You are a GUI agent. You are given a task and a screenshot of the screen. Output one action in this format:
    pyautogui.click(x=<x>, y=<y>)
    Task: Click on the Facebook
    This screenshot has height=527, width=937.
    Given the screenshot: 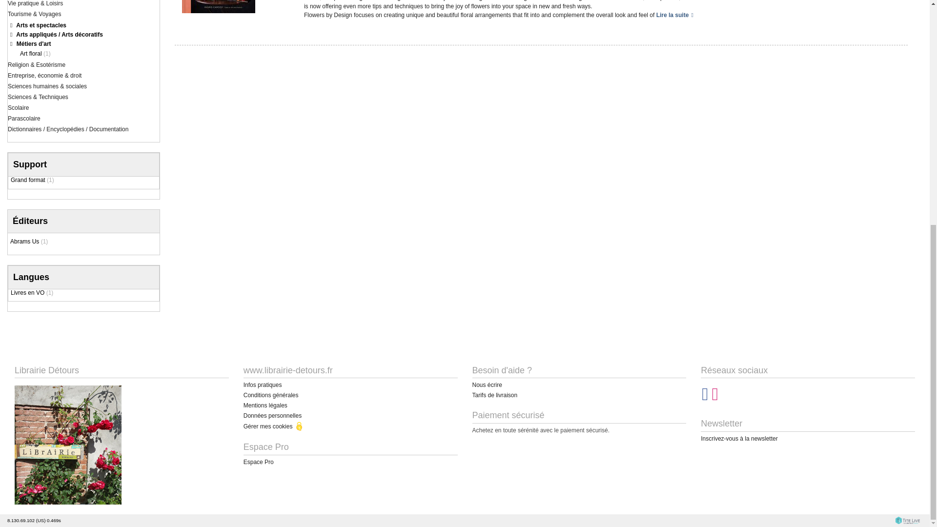 What is the action you would take?
    pyautogui.click(x=705, y=398)
    